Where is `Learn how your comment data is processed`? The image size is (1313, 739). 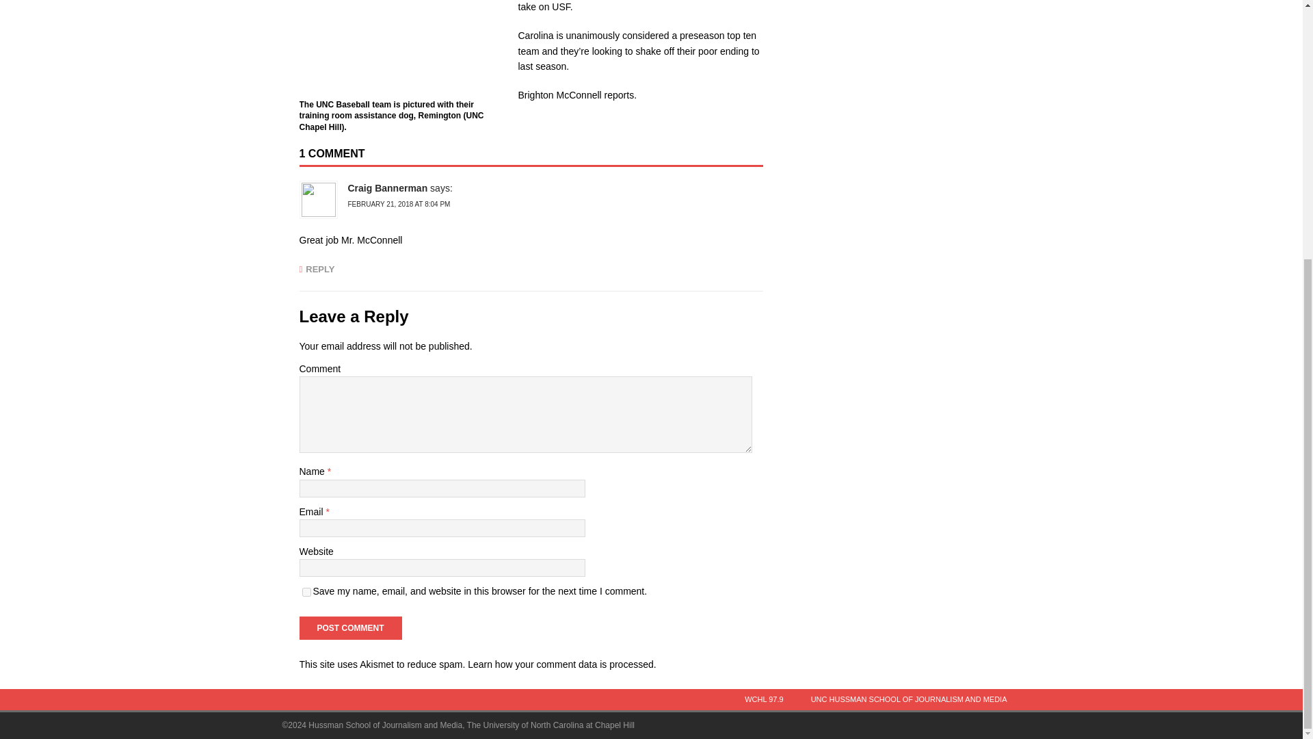 Learn how your comment data is processed is located at coordinates (561, 664).